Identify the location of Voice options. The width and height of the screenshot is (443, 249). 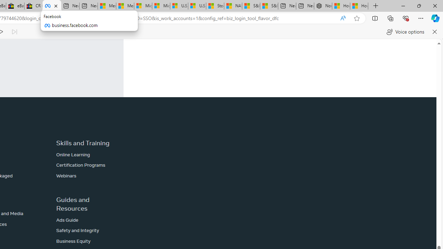
(405, 32).